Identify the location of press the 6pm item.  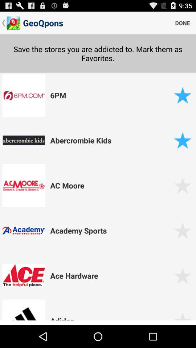
(111, 95).